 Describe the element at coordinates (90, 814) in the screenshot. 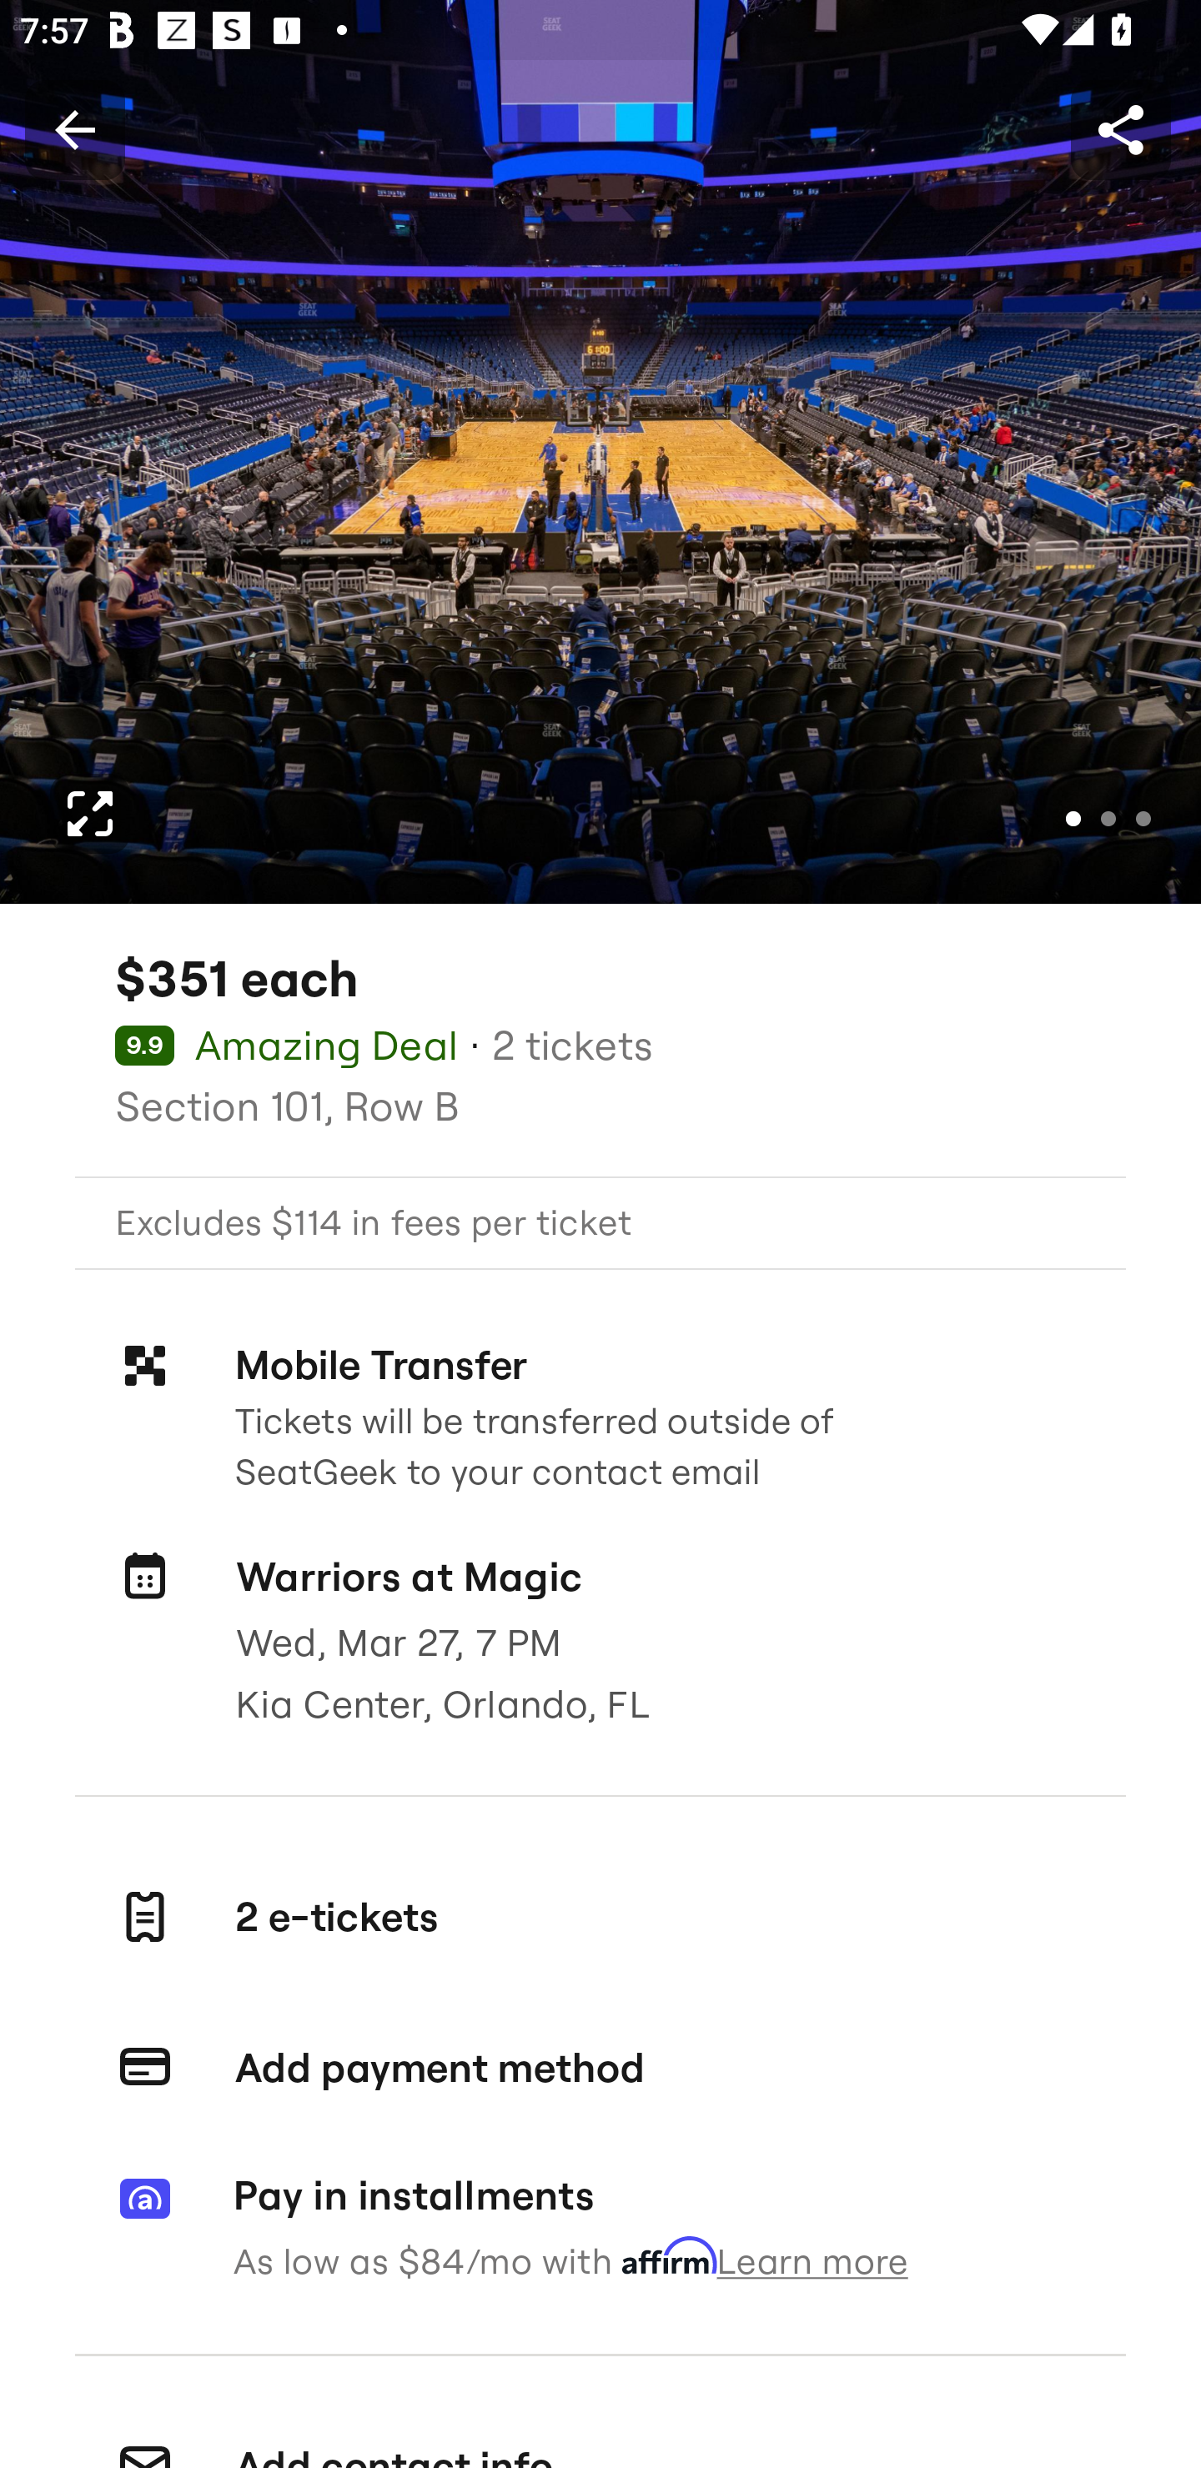

I see `Expand image to fullscreen` at that location.